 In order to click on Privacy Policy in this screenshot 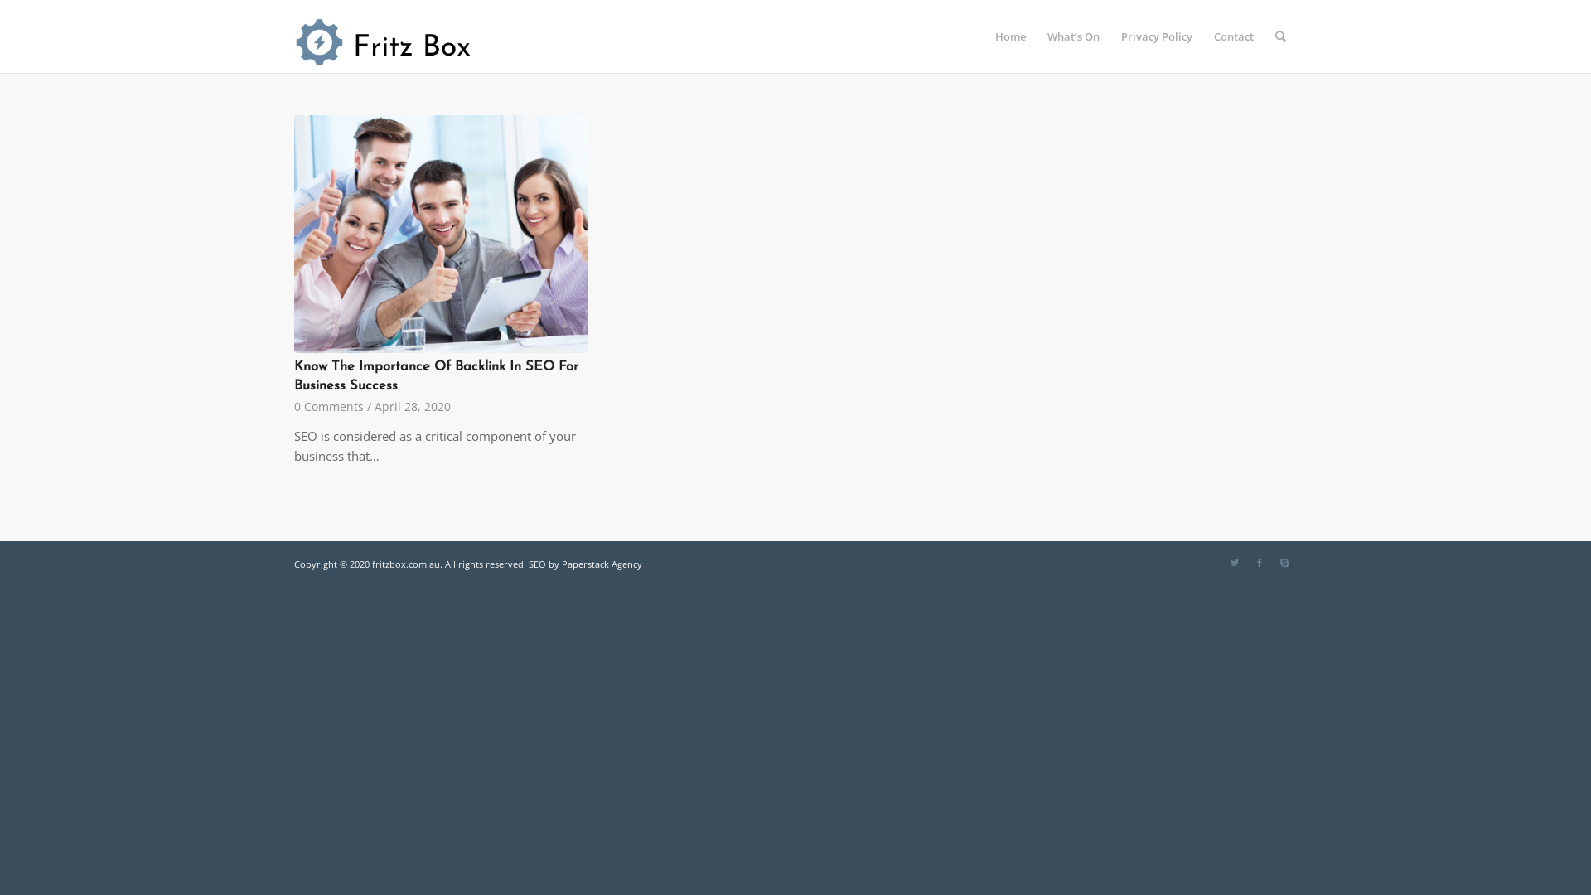, I will do `click(1157, 36)`.